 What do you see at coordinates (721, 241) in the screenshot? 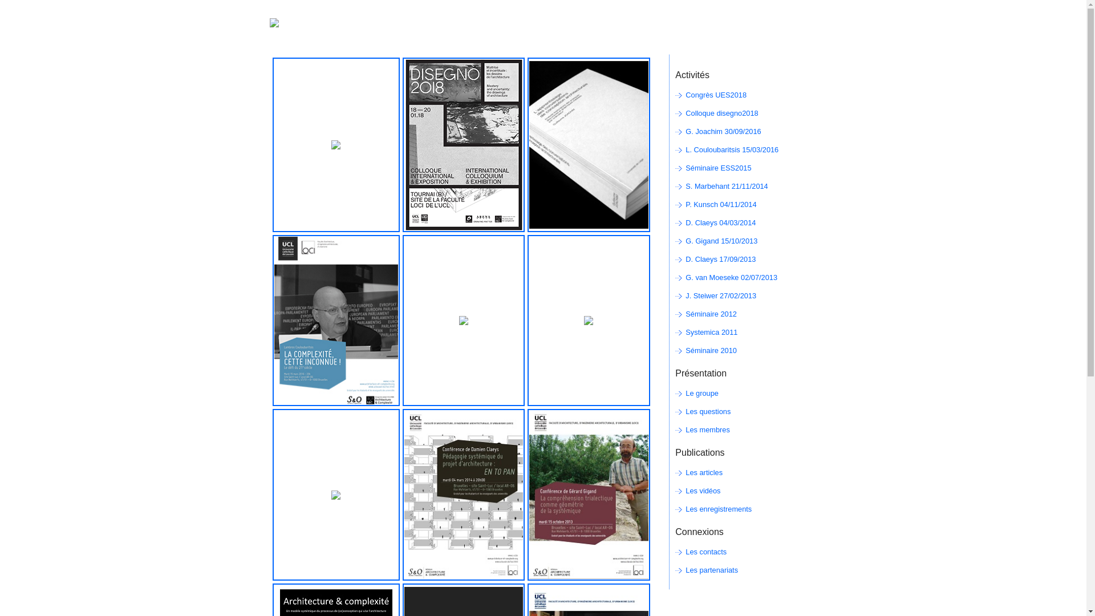
I see `G. Gigand 15/10/2013` at bounding box center [721, 241].